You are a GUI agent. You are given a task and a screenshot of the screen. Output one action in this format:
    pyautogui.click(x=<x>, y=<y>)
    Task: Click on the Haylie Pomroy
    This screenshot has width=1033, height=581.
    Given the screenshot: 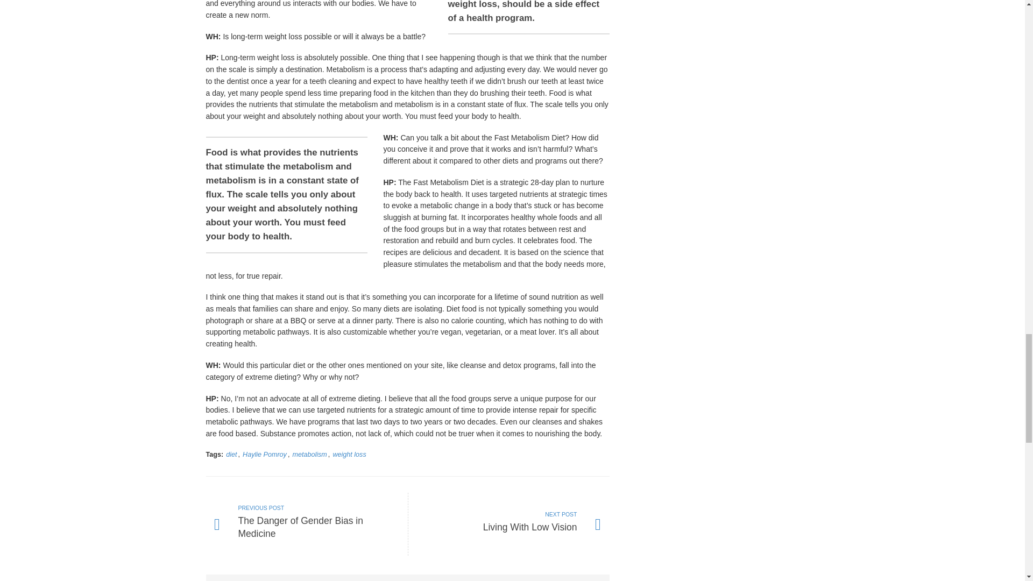 What is the action you would take?
    pyautogui.click(x=508, y=524)
    